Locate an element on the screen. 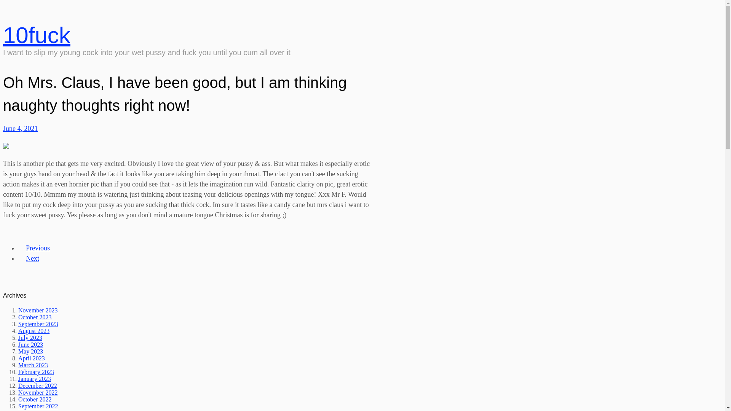 This screenshot has height=411, width=731. February 2023 is located at coordinates (36, 372).